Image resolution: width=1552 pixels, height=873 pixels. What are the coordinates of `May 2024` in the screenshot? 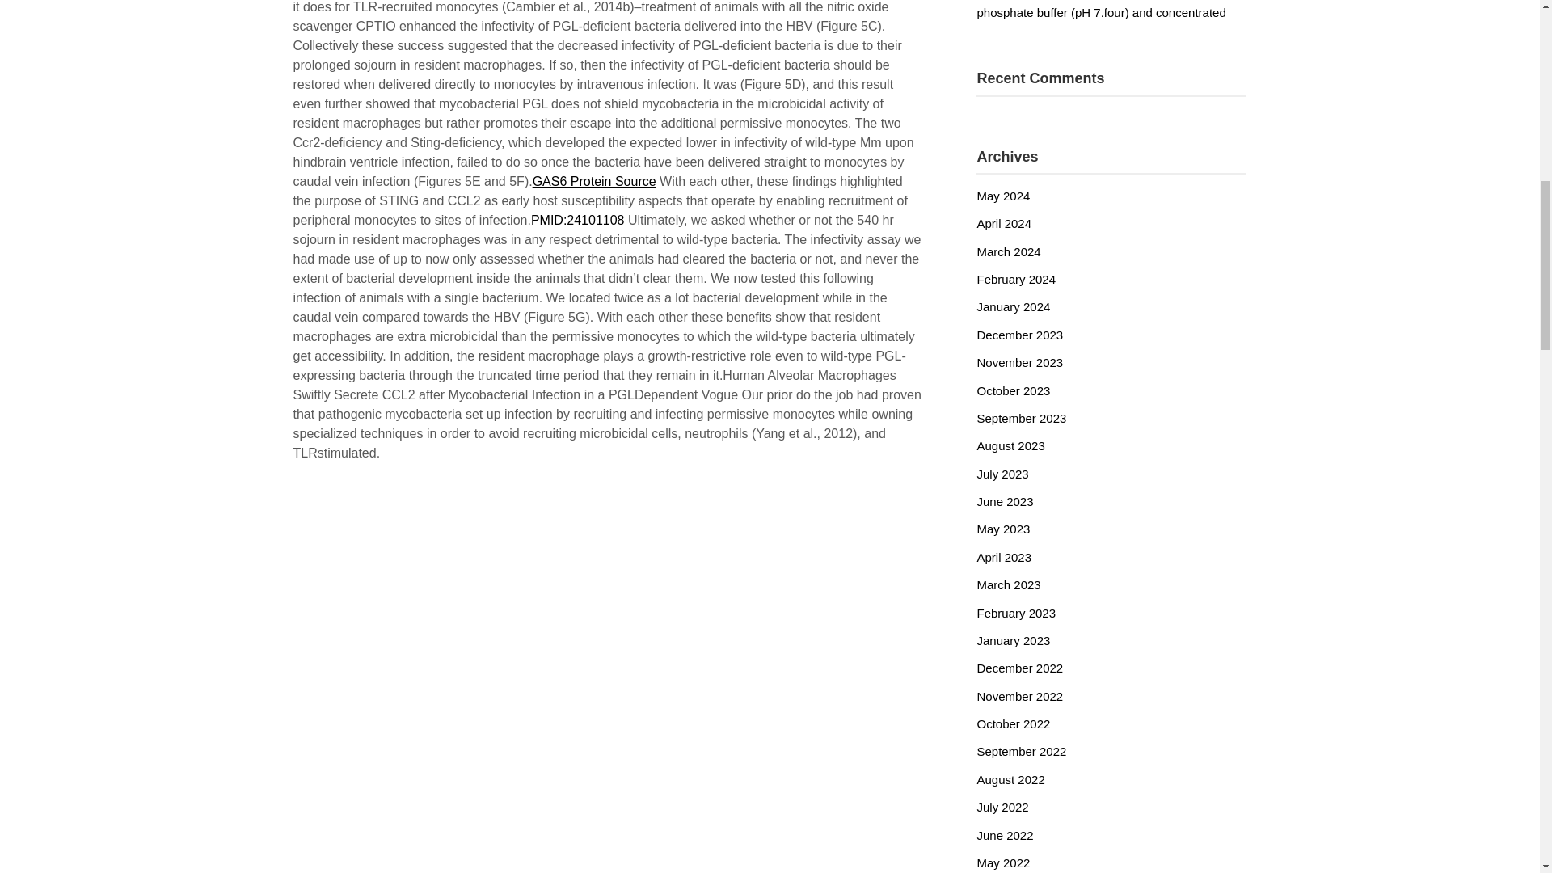 It's located at (1002, 196).